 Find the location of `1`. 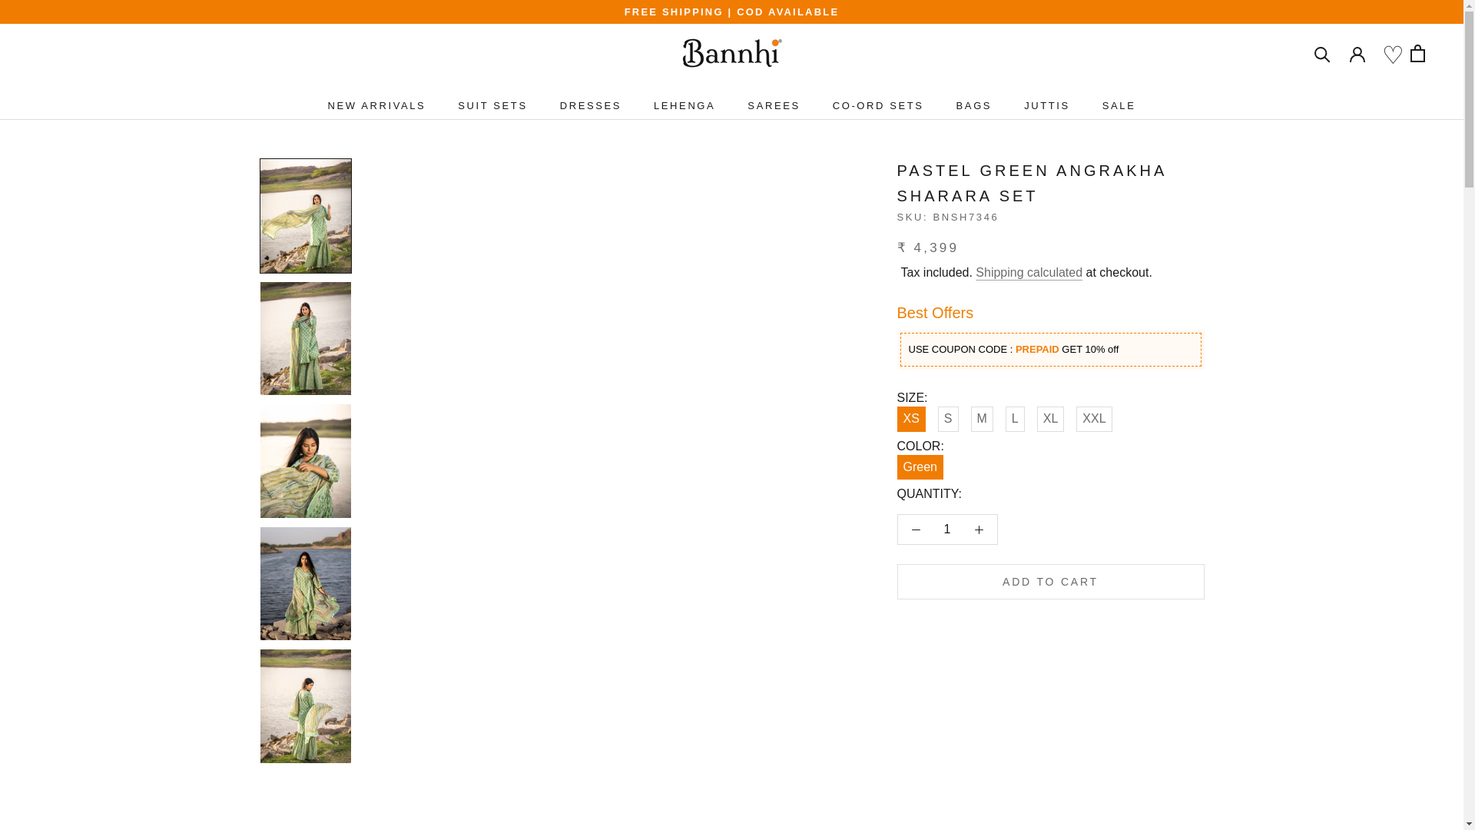

1 is located at coordinates (376, 105).